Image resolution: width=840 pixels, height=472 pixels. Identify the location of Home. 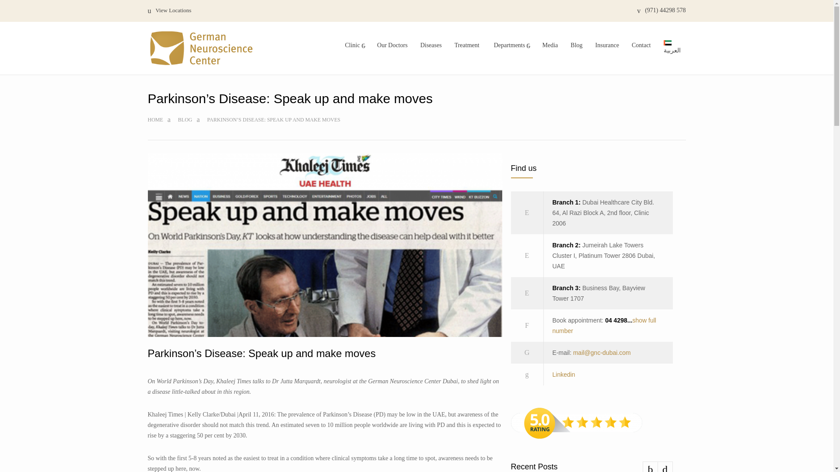
(155, 119).